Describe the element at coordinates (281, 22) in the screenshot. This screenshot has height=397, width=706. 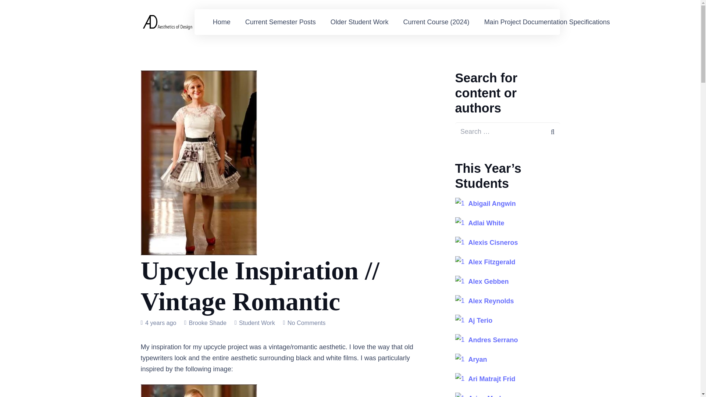
I see `Current Semester Posts` at that location.